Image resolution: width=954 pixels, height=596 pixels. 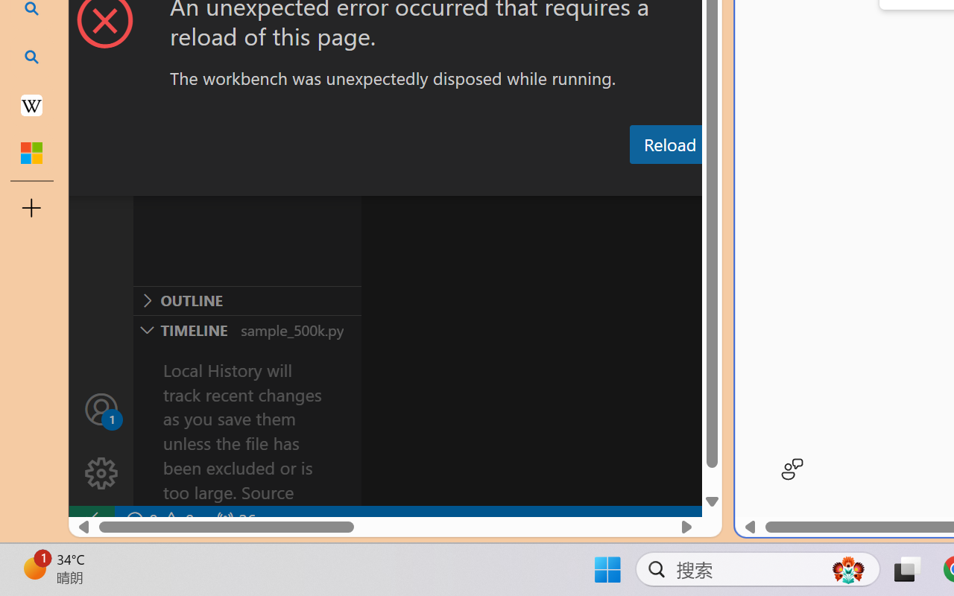 I want to click on Camera 9, No camera detected., so click(x=723, y=139).